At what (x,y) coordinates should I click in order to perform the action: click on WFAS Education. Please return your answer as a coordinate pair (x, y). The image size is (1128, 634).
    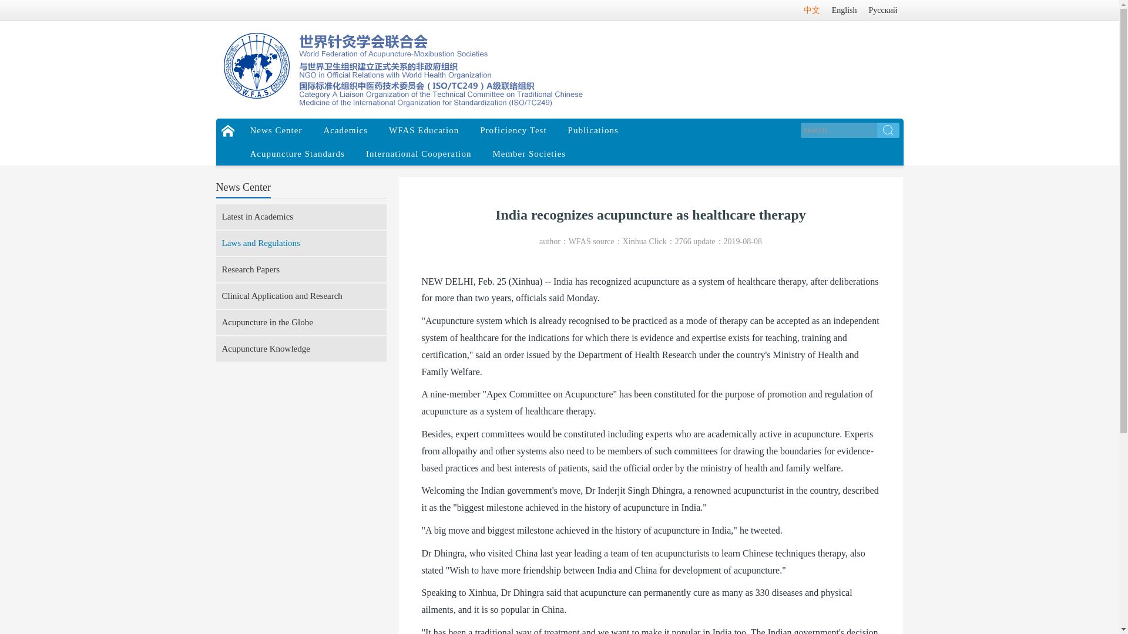
    Looking at the image, I should click on (423, 130).